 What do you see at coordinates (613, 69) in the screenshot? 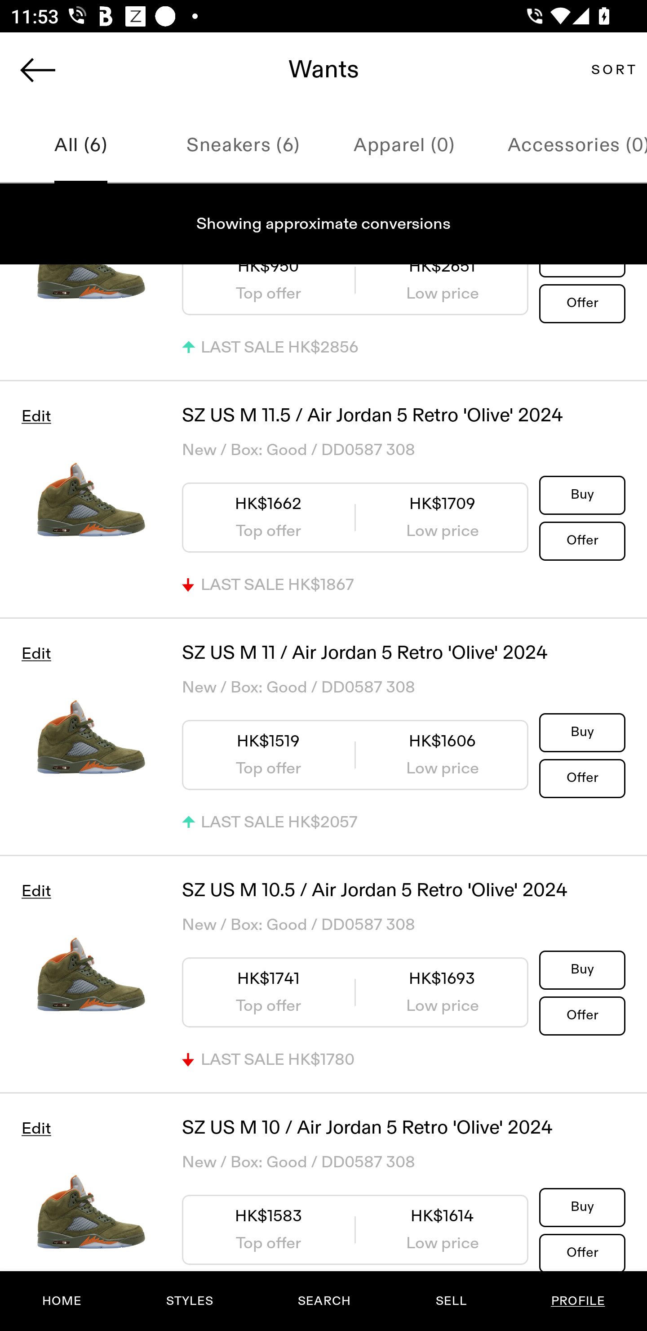
I see `SORT` at bounding box center [613, 69].